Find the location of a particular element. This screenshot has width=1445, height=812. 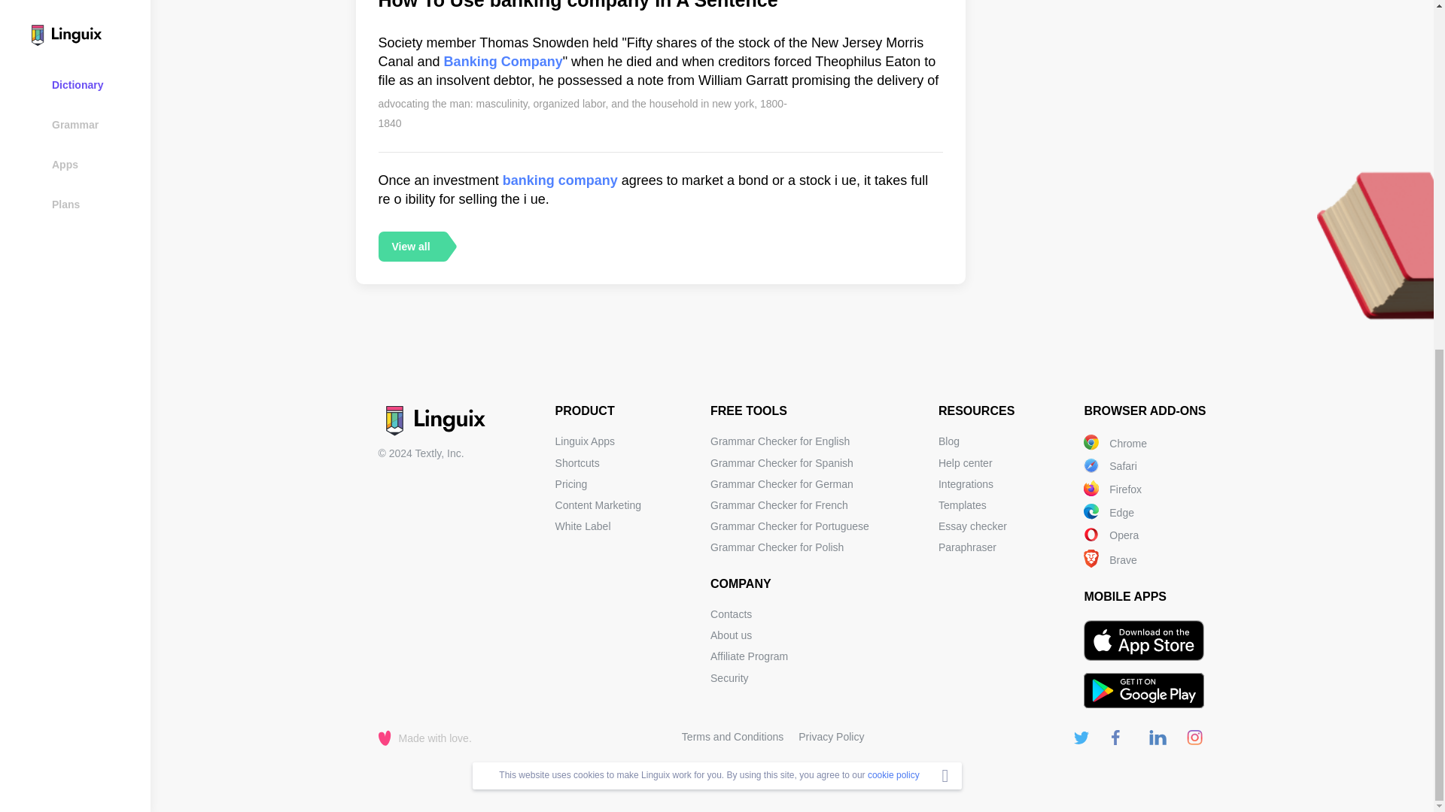

View all is located at coordinates (410, 246).